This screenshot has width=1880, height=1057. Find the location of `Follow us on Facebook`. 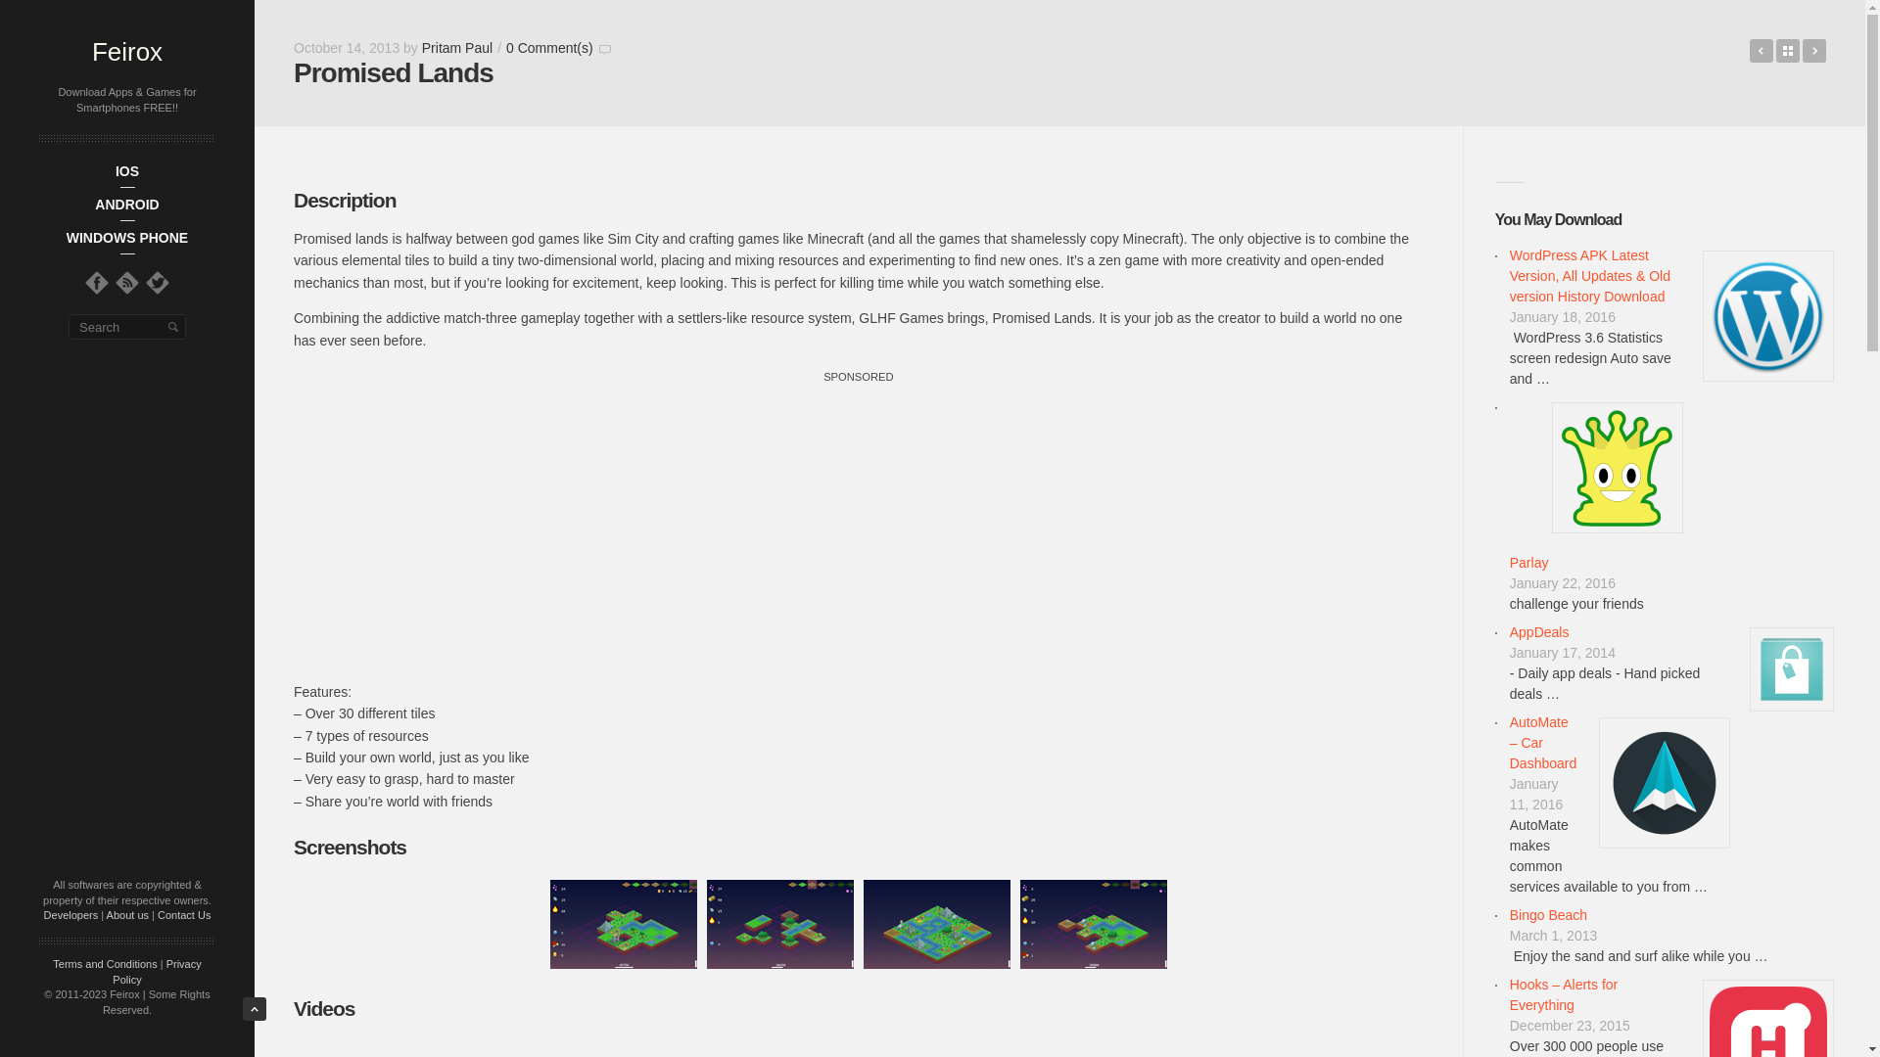

Follow us on Facebook is located at coordinates (96, 282).